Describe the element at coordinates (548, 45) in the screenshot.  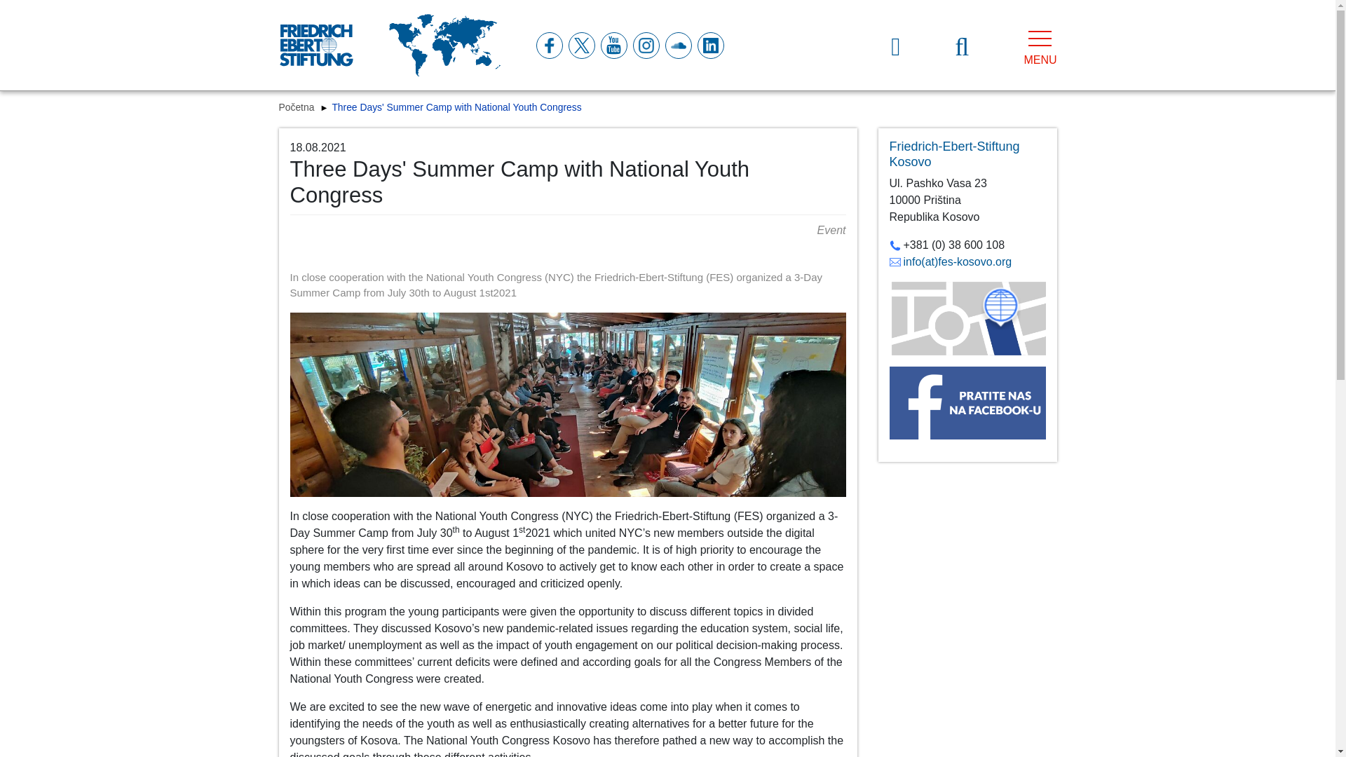
I see `facebook` at that location.